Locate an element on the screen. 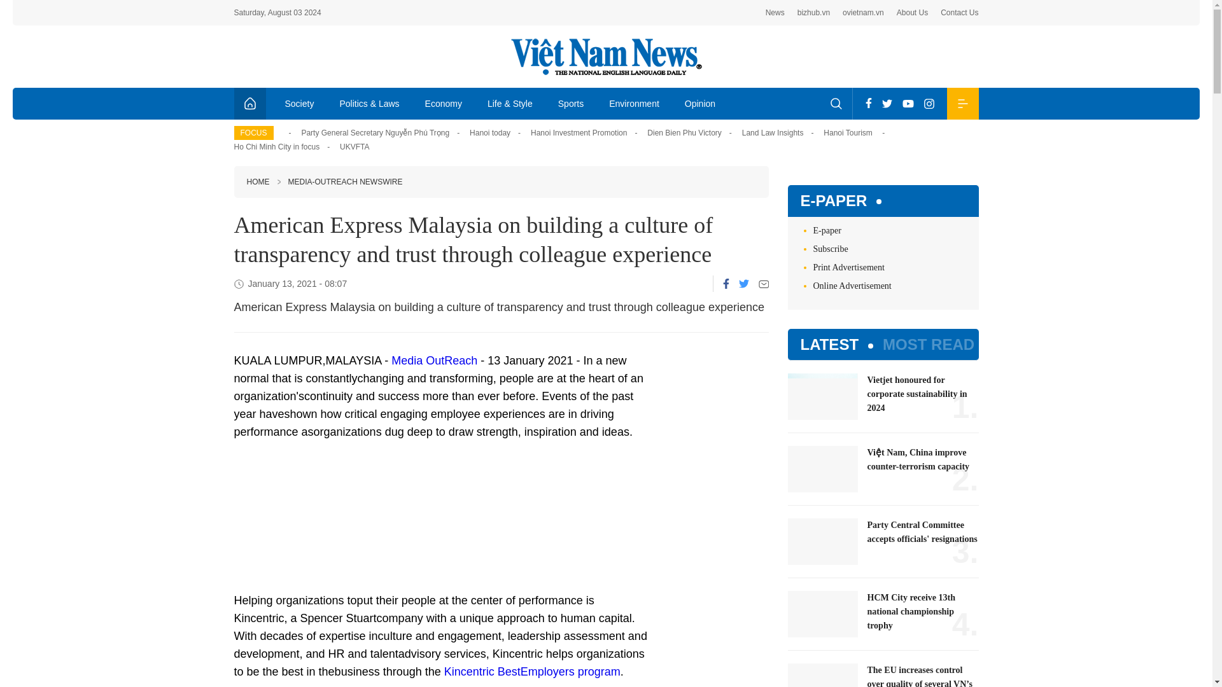 The height and width of the screenshot is (687, 1222). Contact Us is located at coordinates (960, 13).